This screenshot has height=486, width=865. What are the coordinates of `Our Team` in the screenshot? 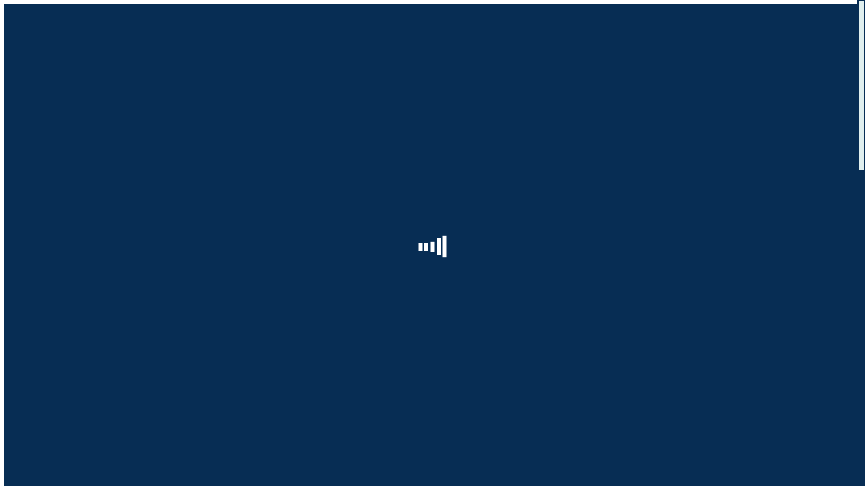 It's located at (54, 459).